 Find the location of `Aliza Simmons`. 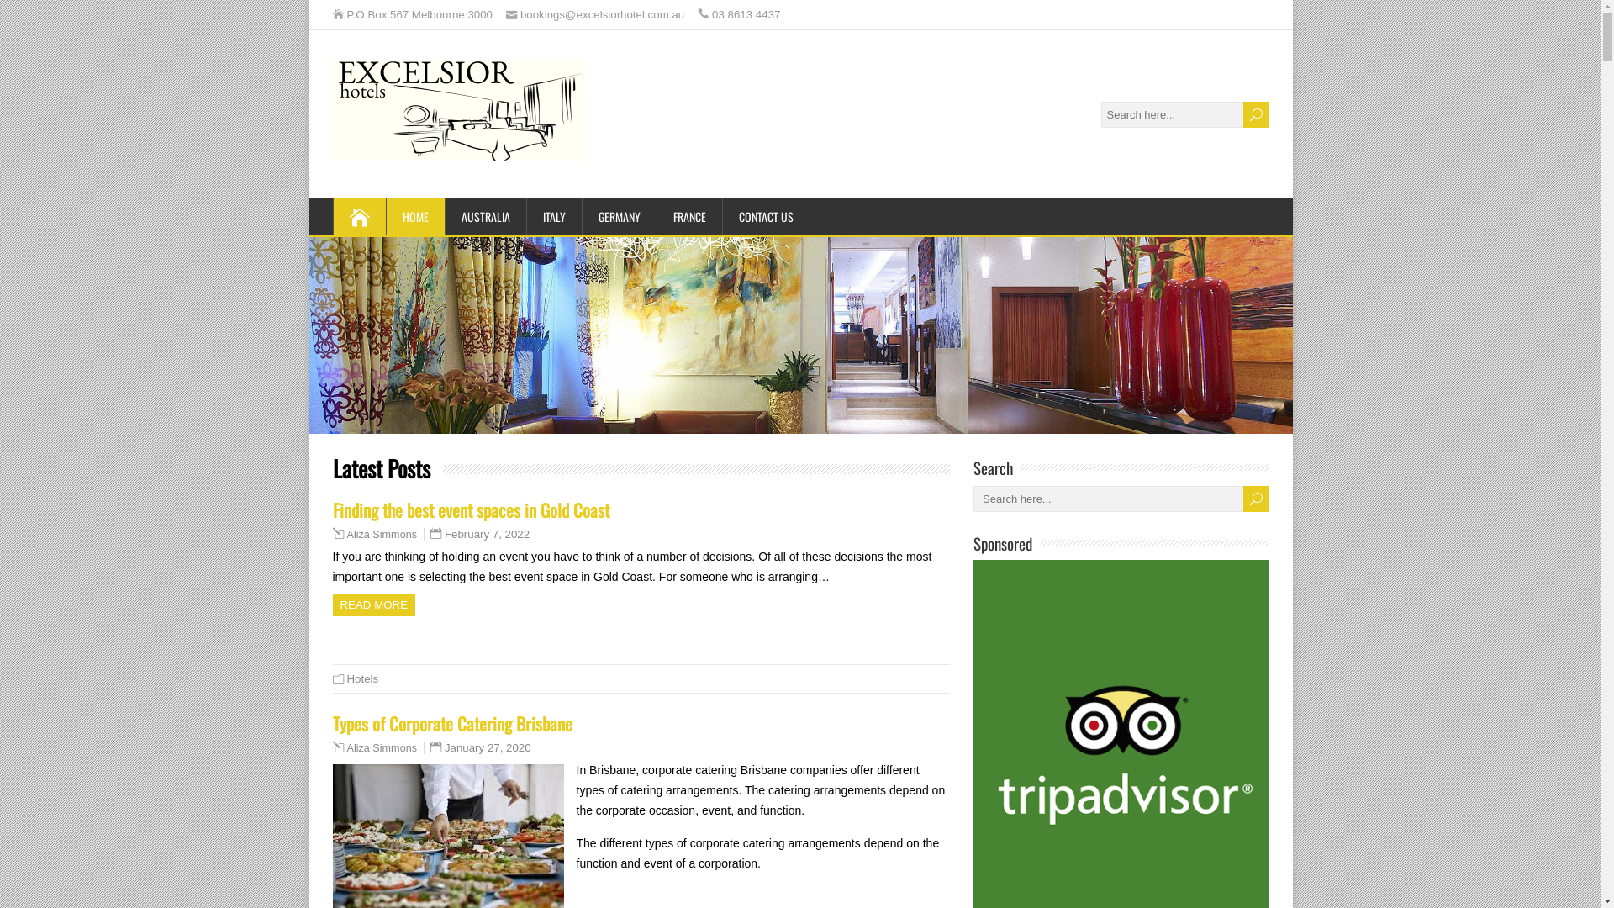

Aliza Simmons is located at coordinates (382, 535).